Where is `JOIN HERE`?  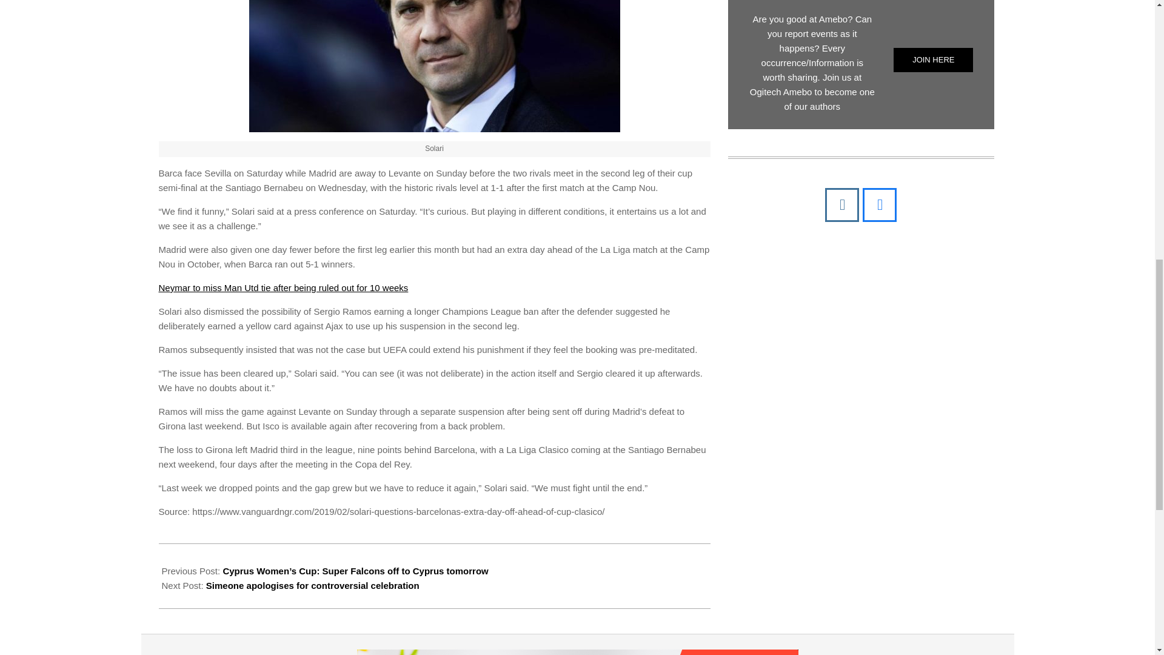 JOIN HERE is located at coordinates (934, 59).